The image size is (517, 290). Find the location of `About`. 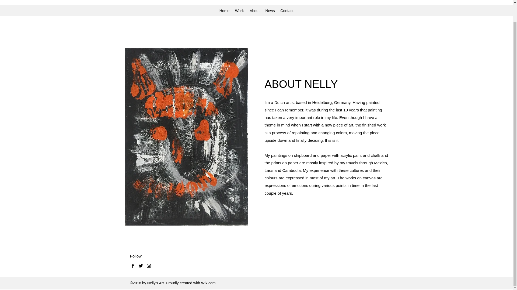

About is located at coordinates (254, 11).